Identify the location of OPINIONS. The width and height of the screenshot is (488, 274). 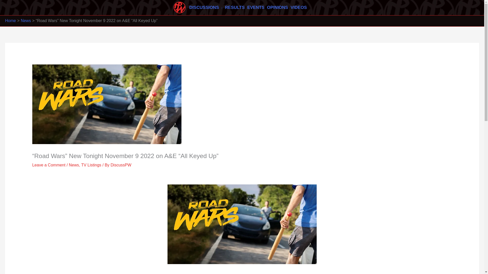
(277, 7).